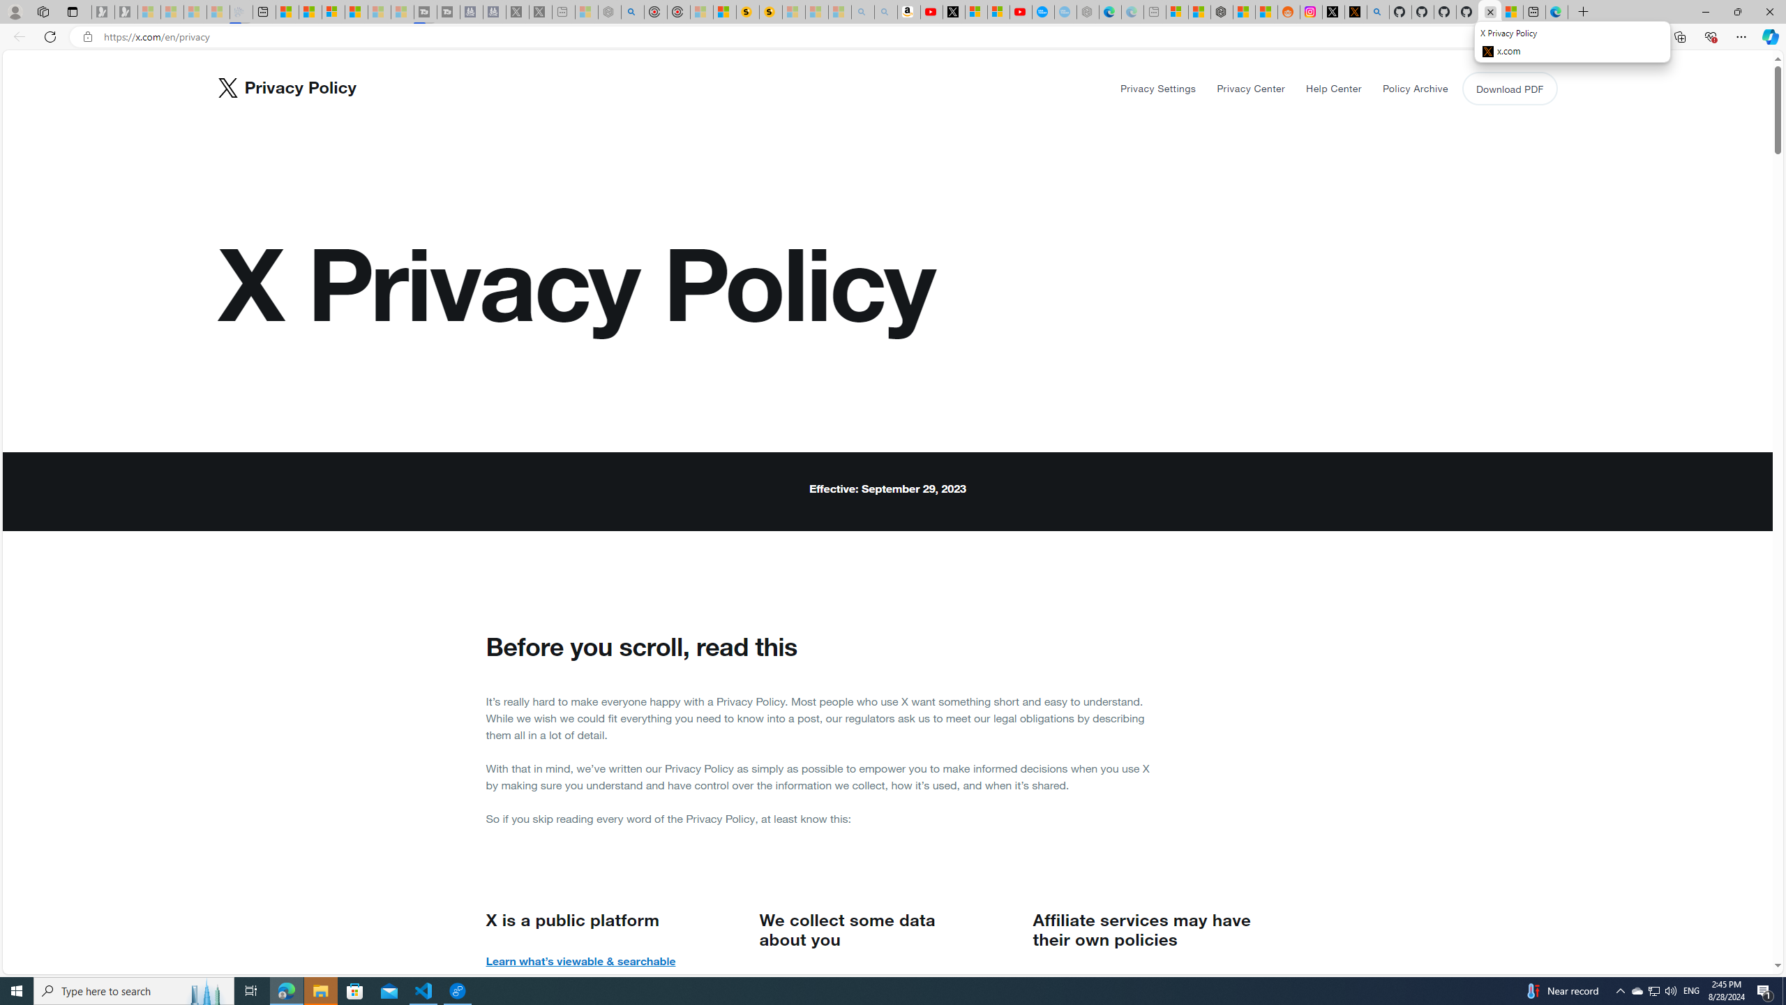  I want to click on Wildlife - MSN - Sleeping, so click(586, 12).